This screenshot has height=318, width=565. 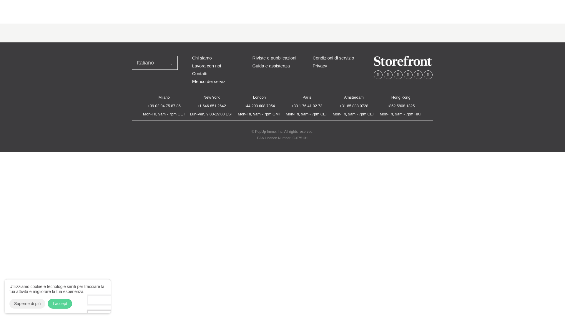 I want to click on Chi siamo, so click(x=202, y=58).